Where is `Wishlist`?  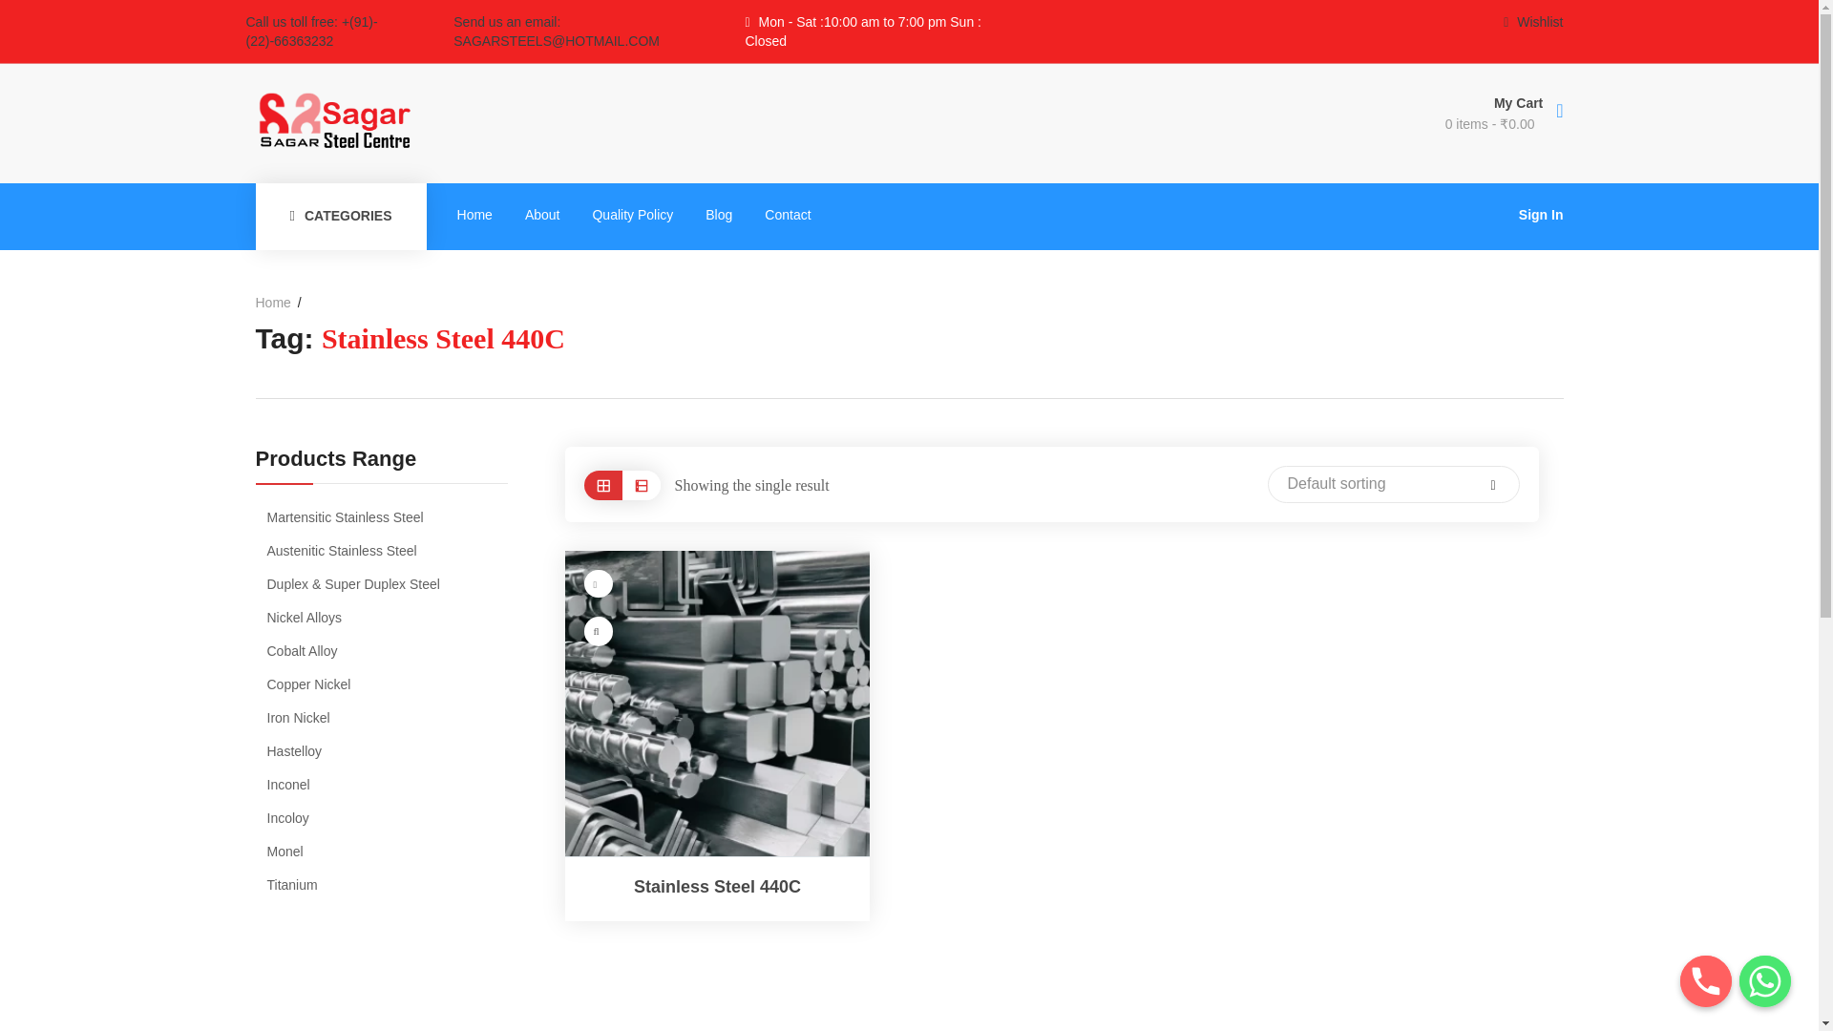 Wishlist is located at coordinates (1533, 22).